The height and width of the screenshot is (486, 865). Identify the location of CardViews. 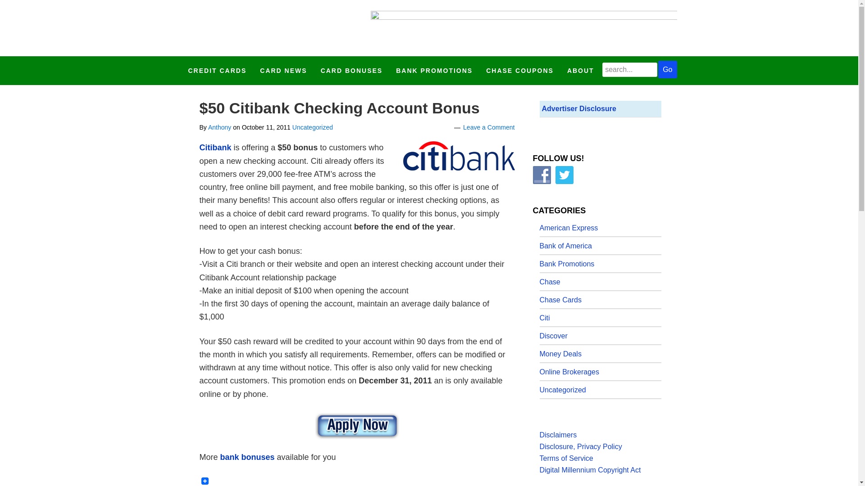
(237, 28).